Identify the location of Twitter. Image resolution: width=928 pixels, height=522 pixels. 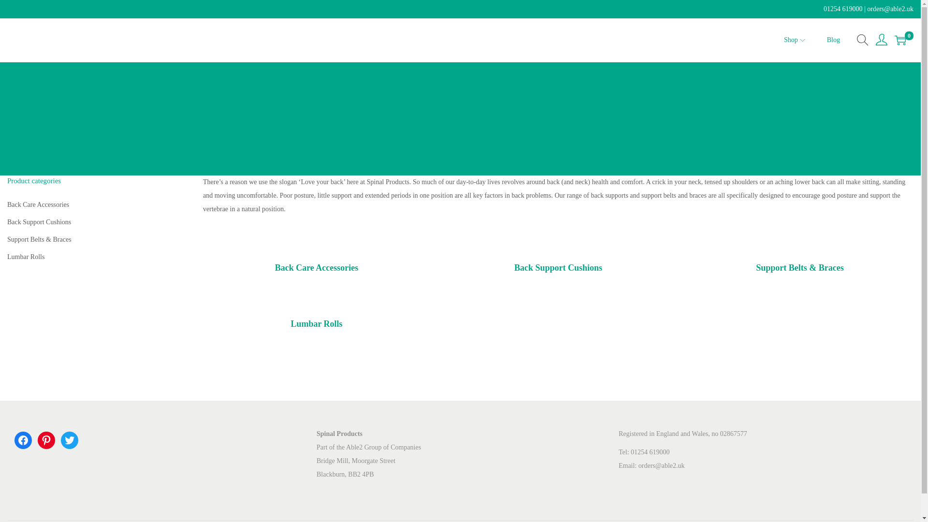
(70, 440).